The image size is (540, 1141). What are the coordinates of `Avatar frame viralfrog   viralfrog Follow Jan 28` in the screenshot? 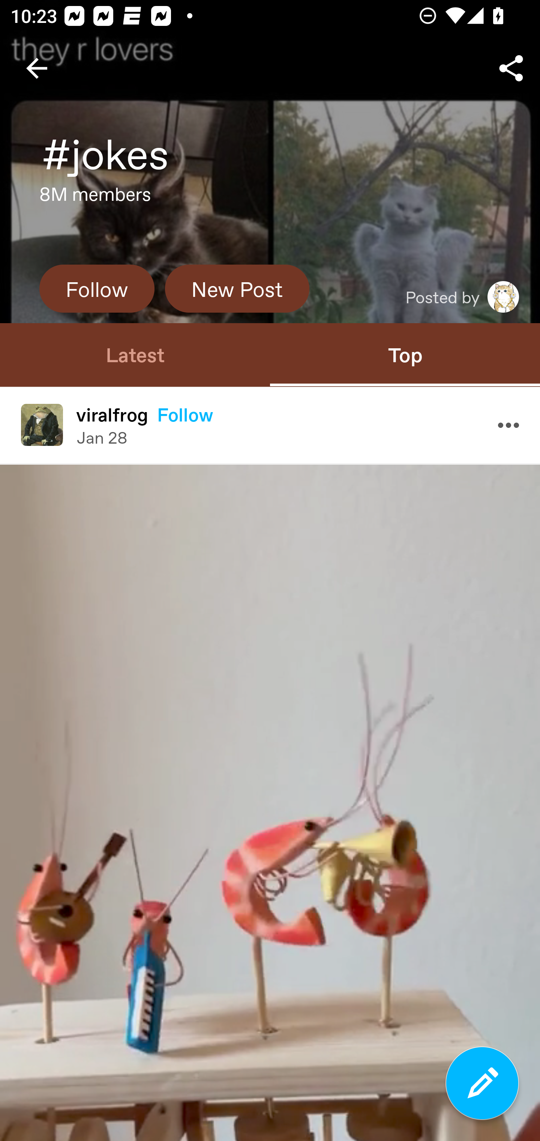 It's located at (270, 425).